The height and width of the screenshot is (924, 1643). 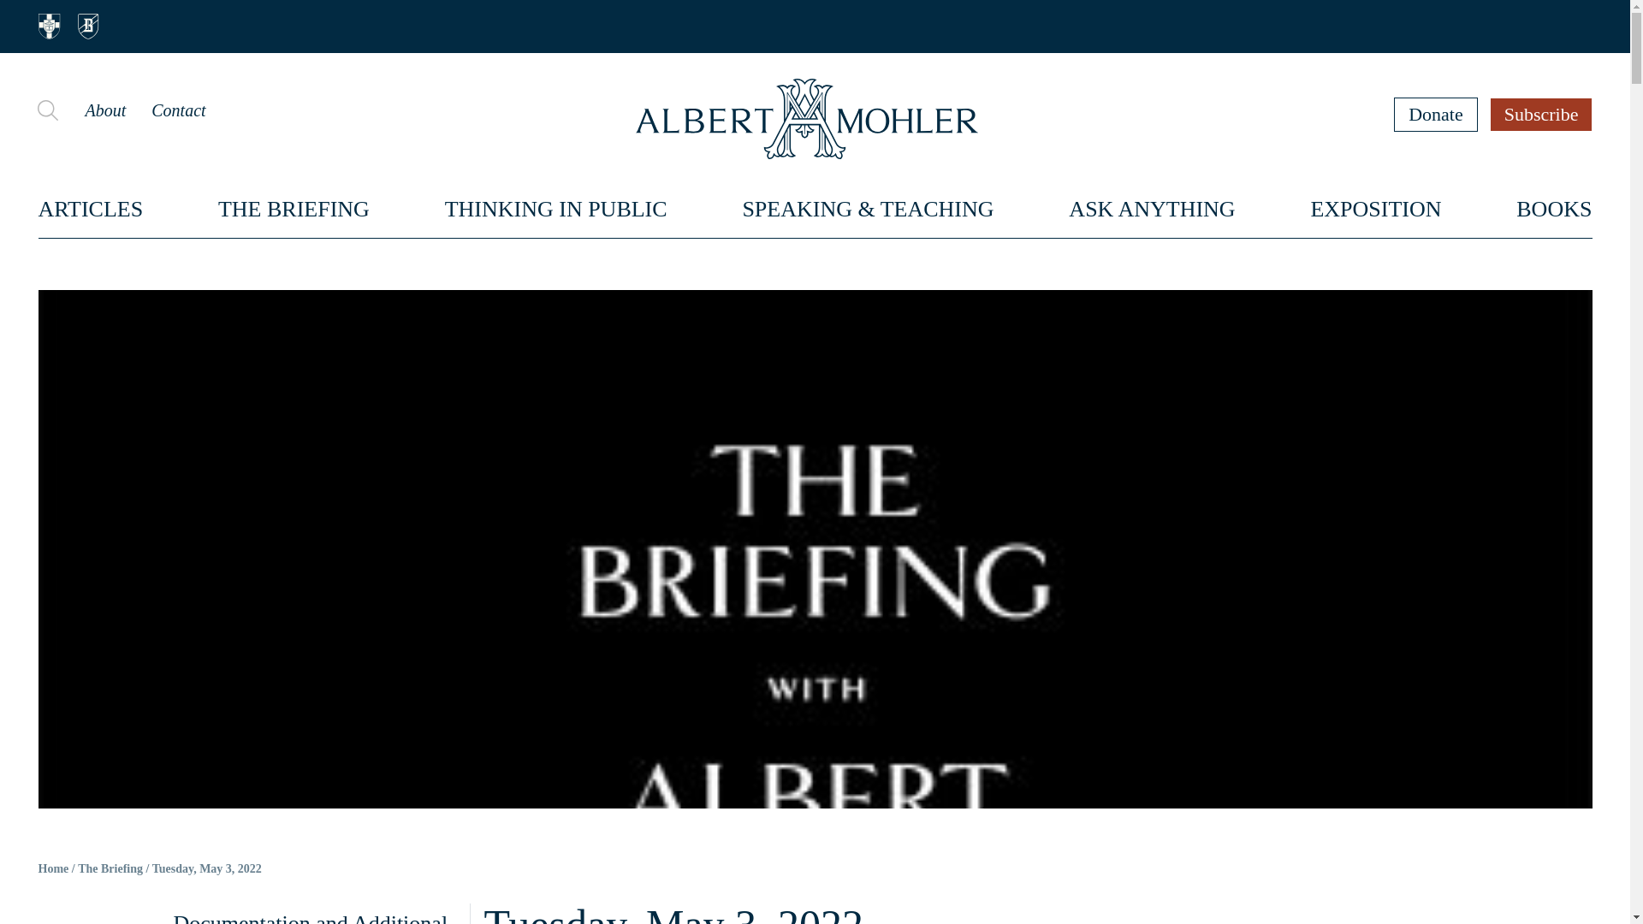 I want to click on BOOKS, so click(x=1554, y=209).